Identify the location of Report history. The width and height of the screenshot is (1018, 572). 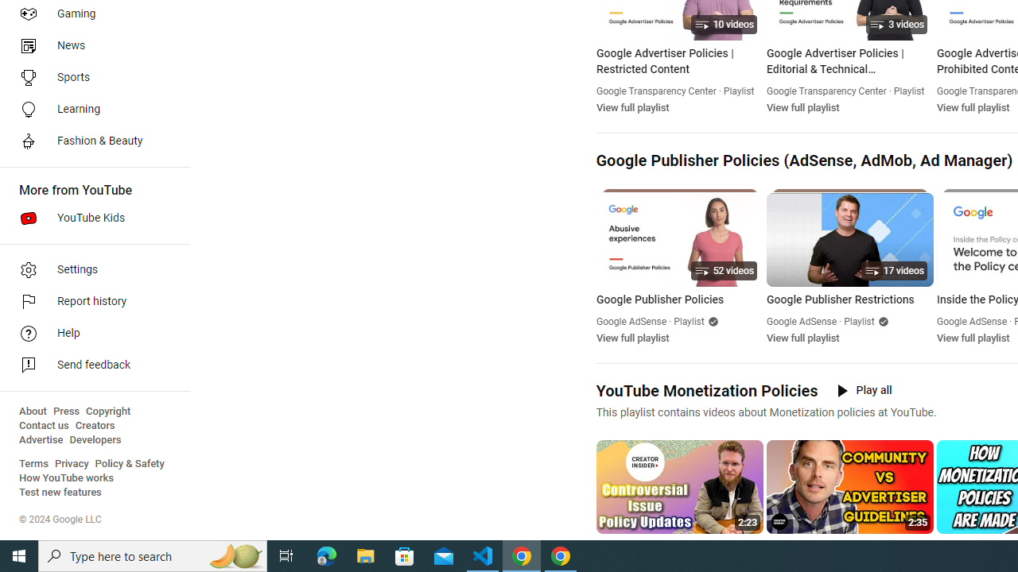
(91, 302).